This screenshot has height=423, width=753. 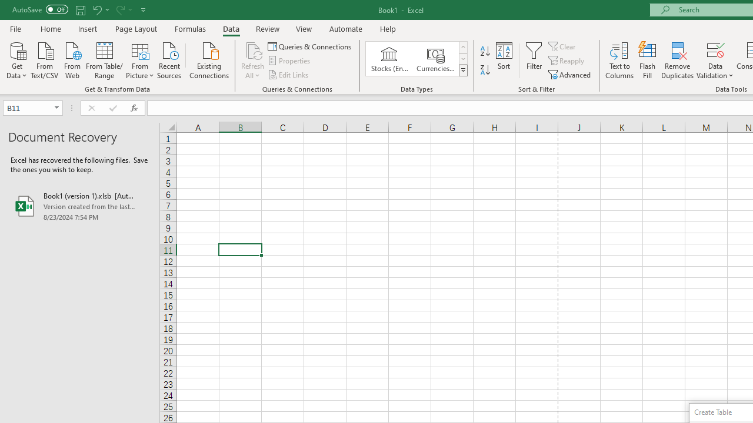 I want to click on Customize Quick Access Toolbar, so click(x=144, y=9).